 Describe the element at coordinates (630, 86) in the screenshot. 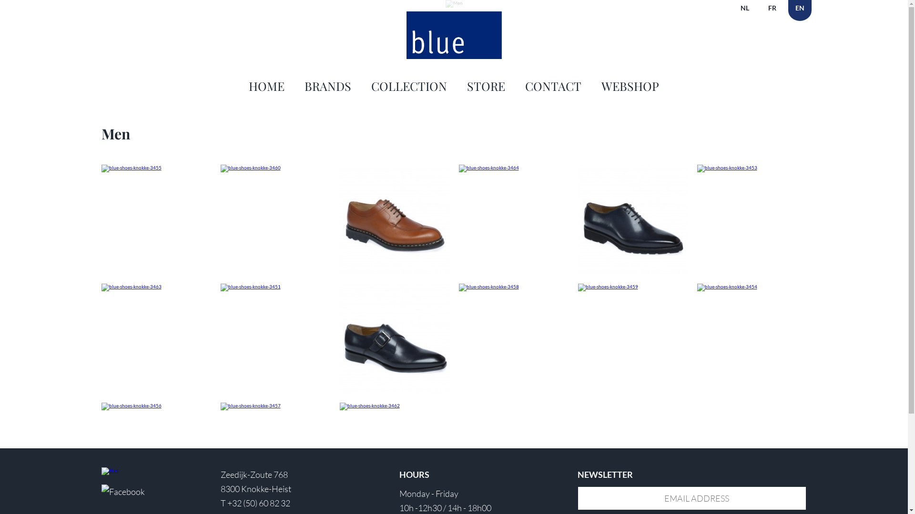

I see `WEBSHOP` at that location.